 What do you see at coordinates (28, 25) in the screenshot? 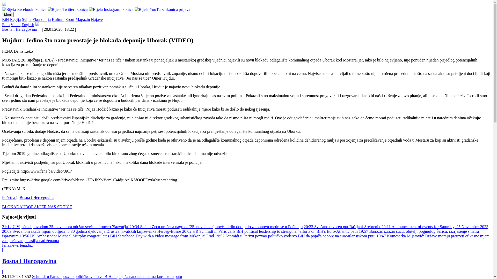
I see `English` at bounding box center [28, 25].